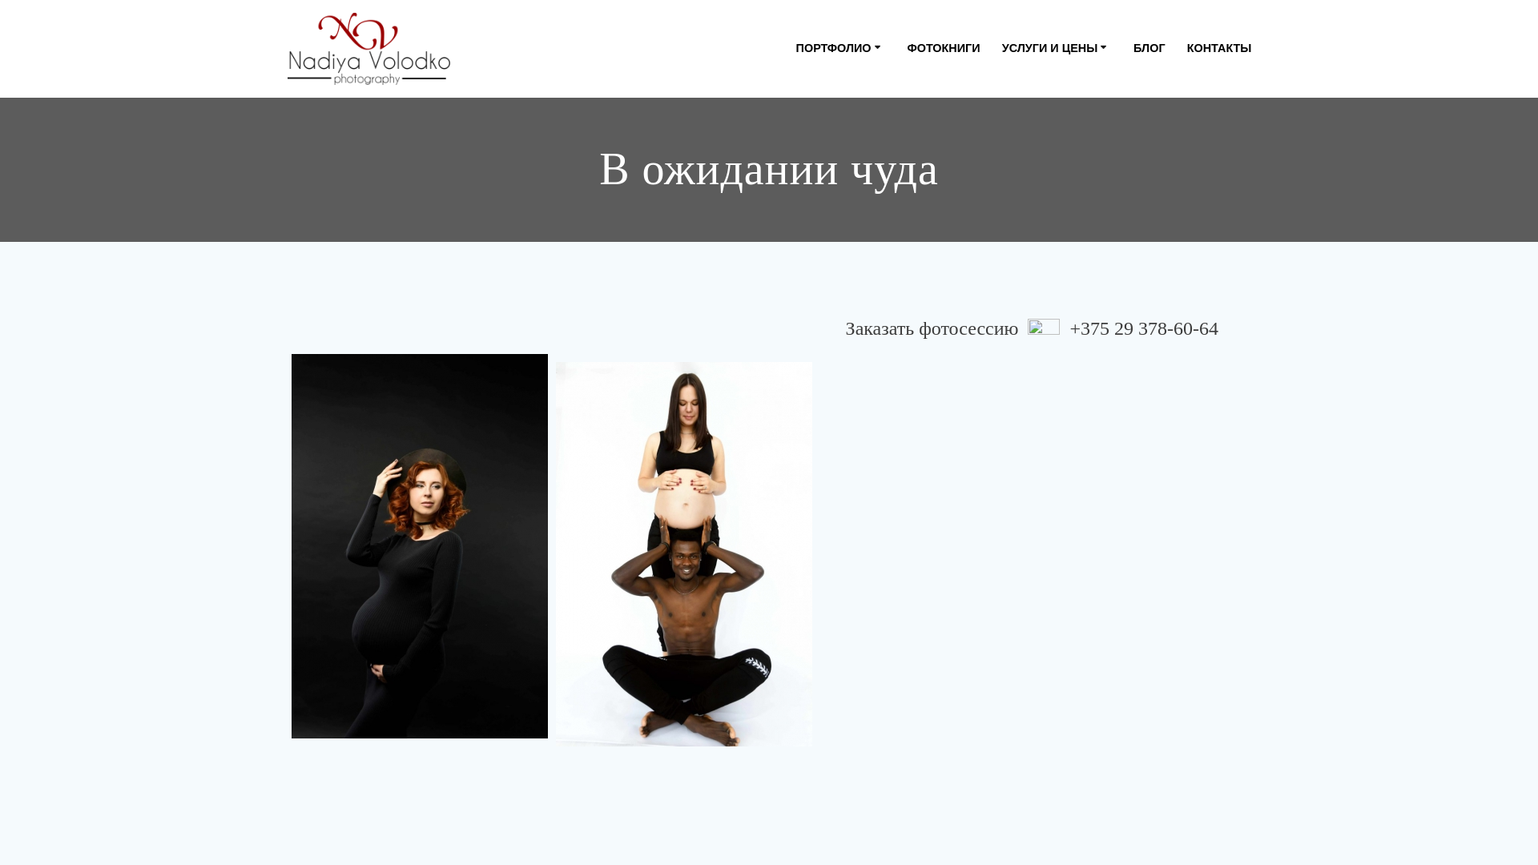 This screenshot has height=865, width=1538. I want to click on 22.01.20-89, so click(820, 715).